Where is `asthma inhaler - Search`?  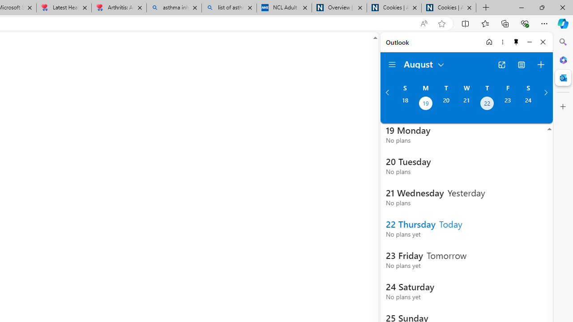 asthma inhaler - Search is located at coordinates (174, 8).